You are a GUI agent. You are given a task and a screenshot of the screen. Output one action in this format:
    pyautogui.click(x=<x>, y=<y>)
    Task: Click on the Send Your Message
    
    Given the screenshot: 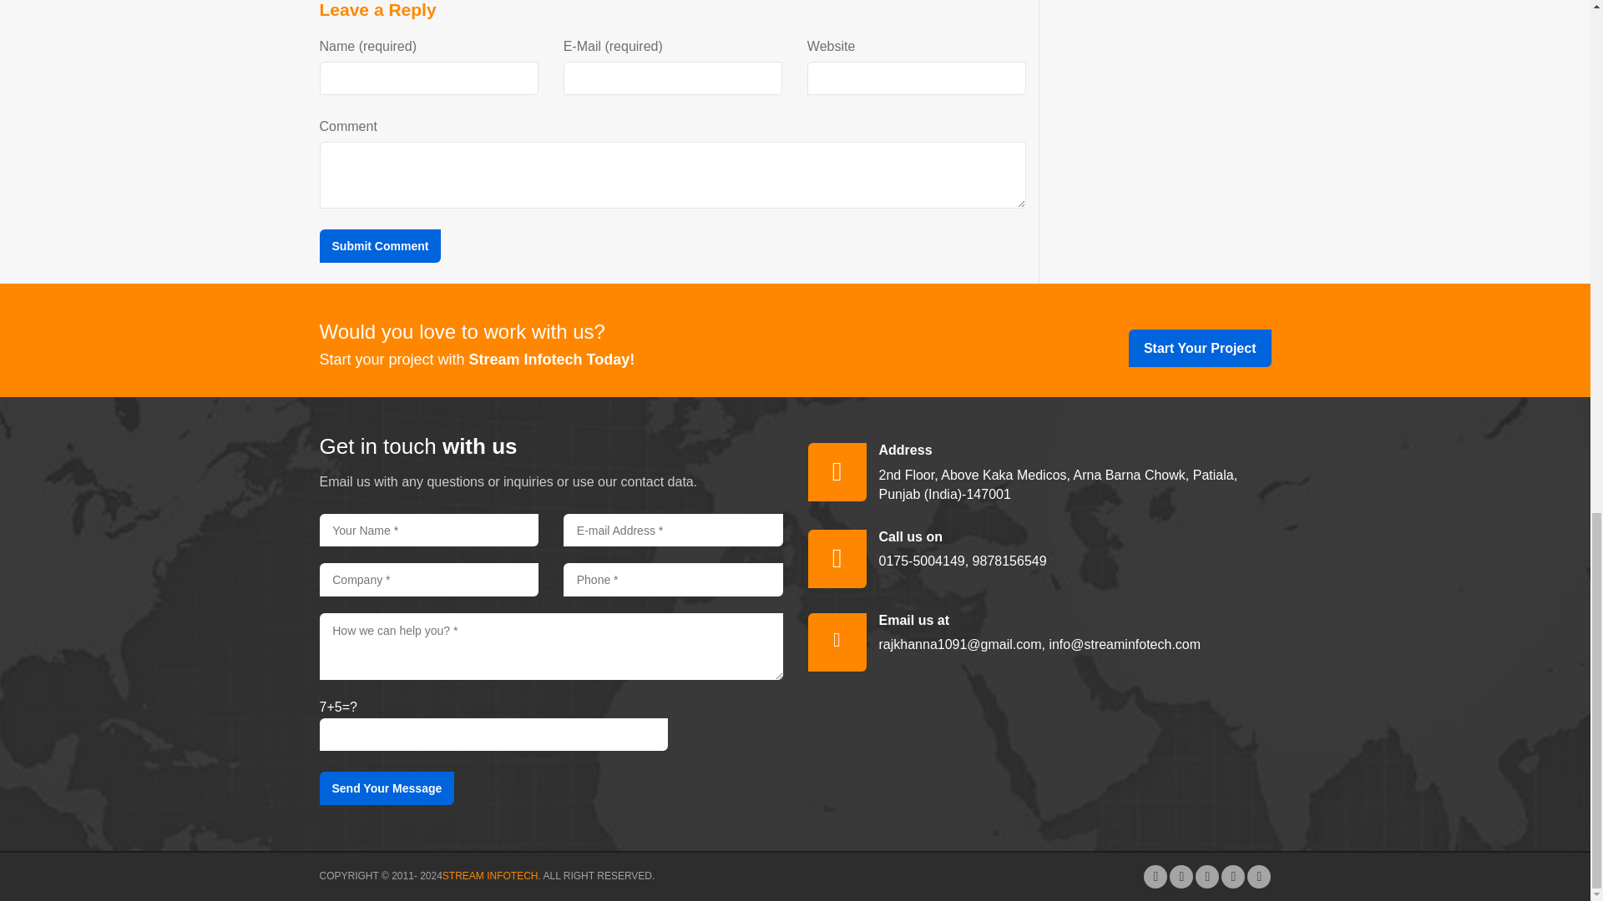 What is the action you would take?
    pyautogui.click(x=386, y=788)
    